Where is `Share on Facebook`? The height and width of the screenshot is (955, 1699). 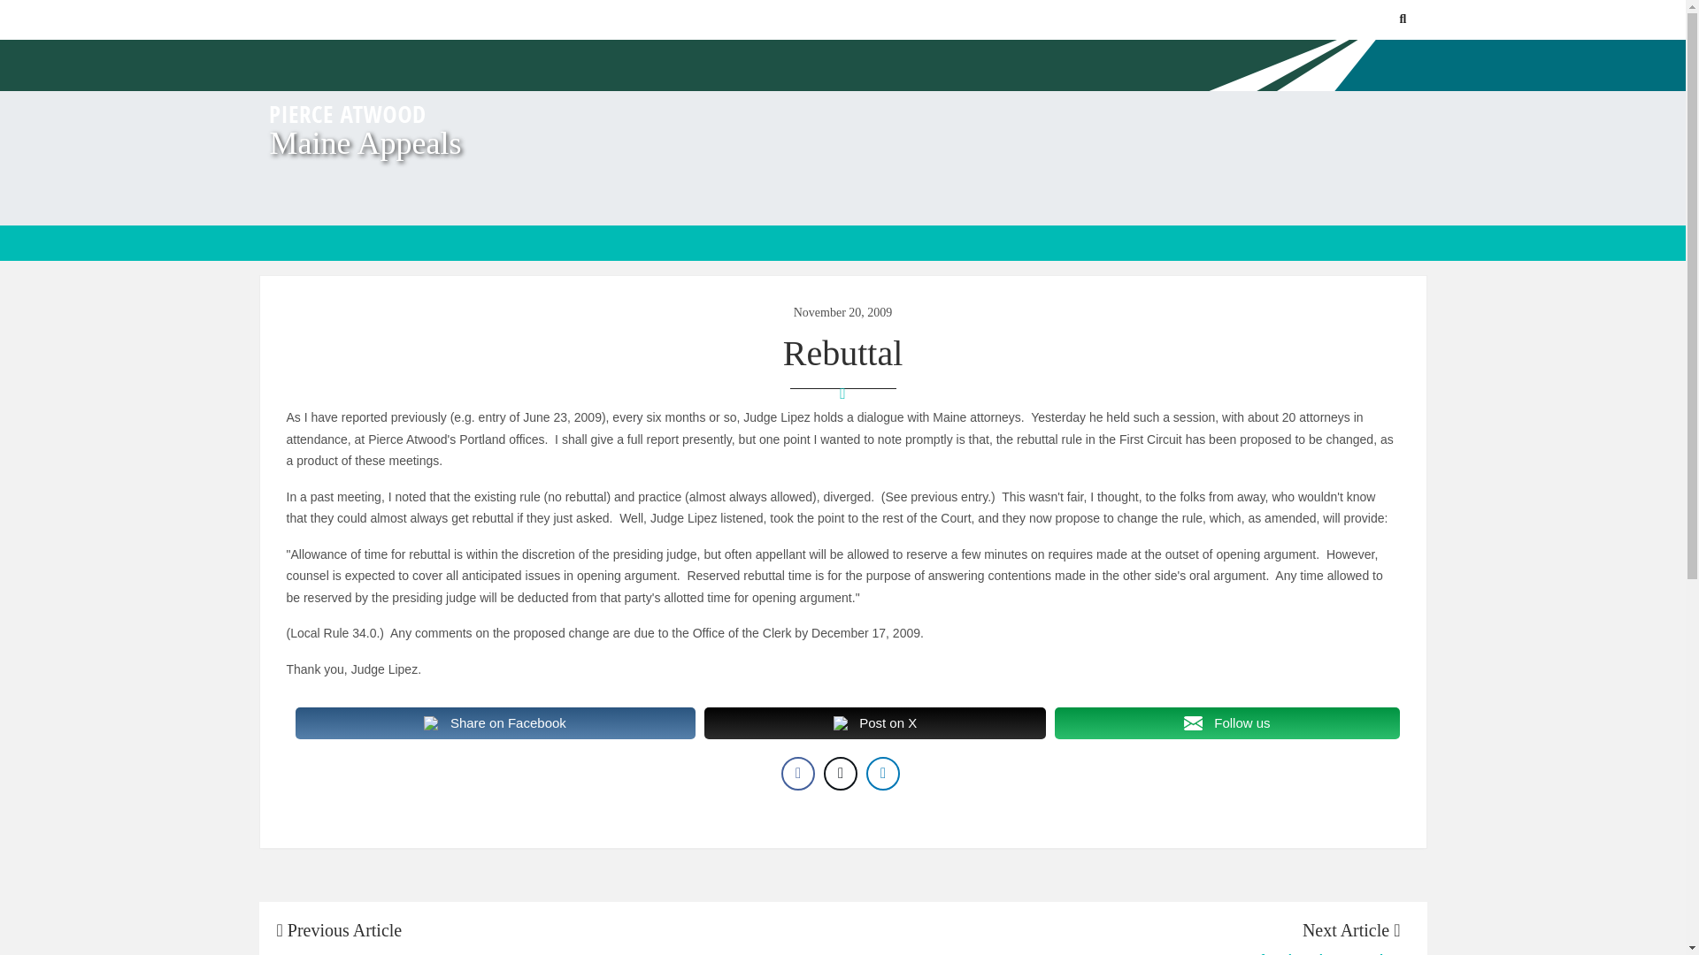
Share on Facebook is located at coordinates (496, 723).